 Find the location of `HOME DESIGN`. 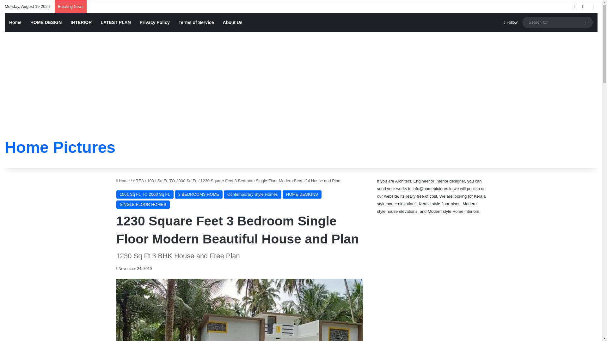

HOME DESIGN is located at coordinates (46, 22).